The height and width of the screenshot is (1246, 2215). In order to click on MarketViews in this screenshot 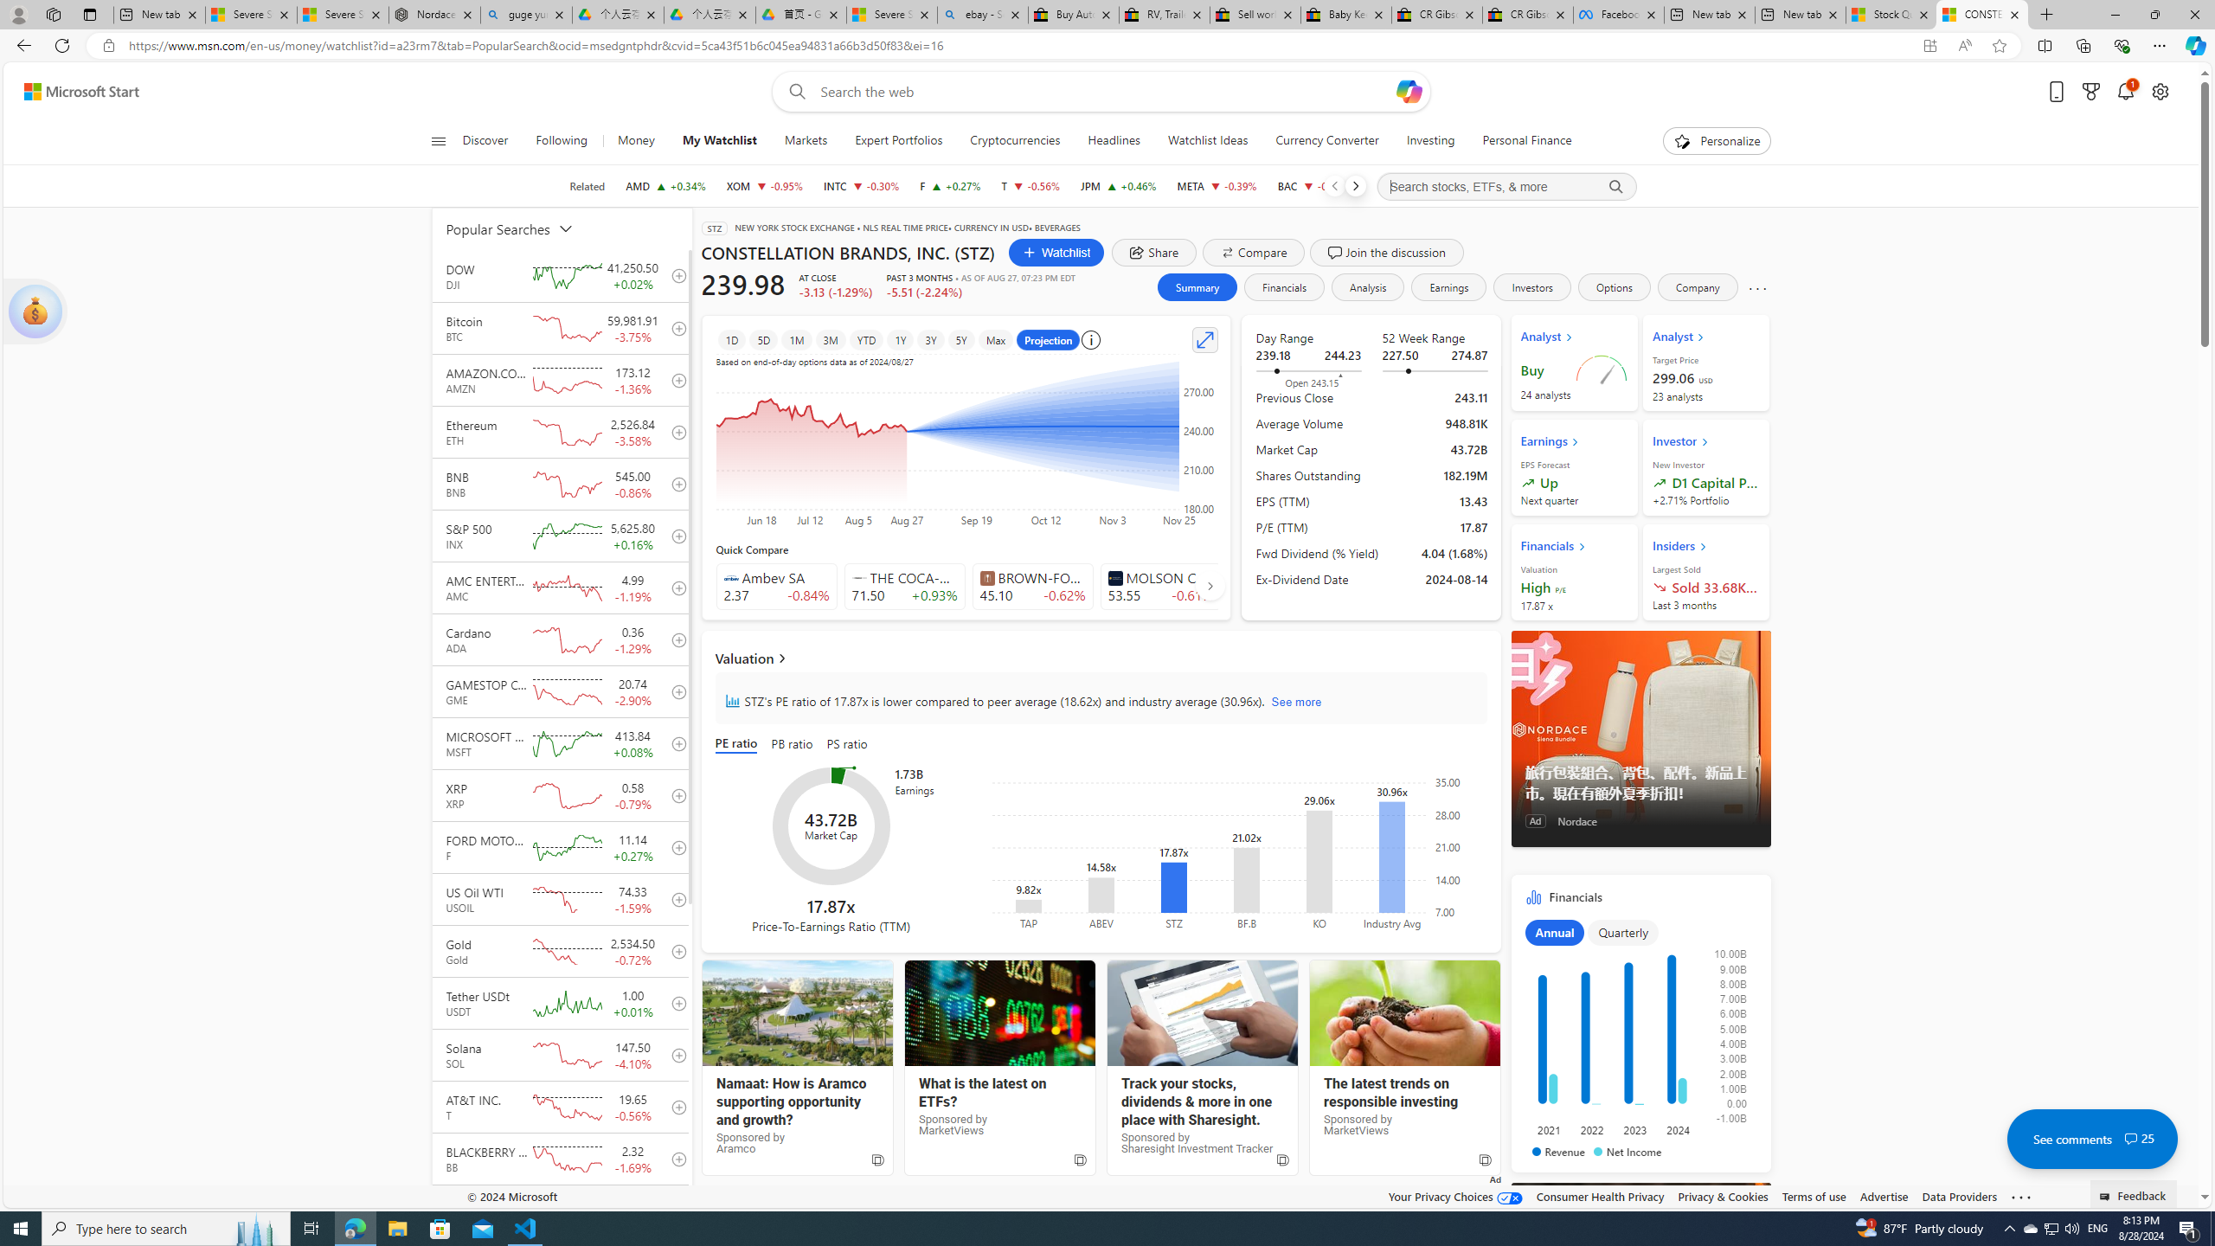, I will do `click(1403, 1013)`.